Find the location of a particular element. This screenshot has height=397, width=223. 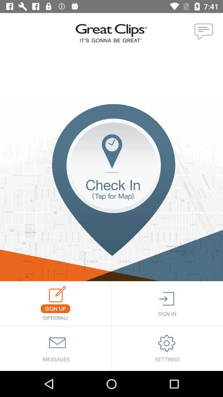

turn on icon at the top right corner is located at coordinates (204, 32).